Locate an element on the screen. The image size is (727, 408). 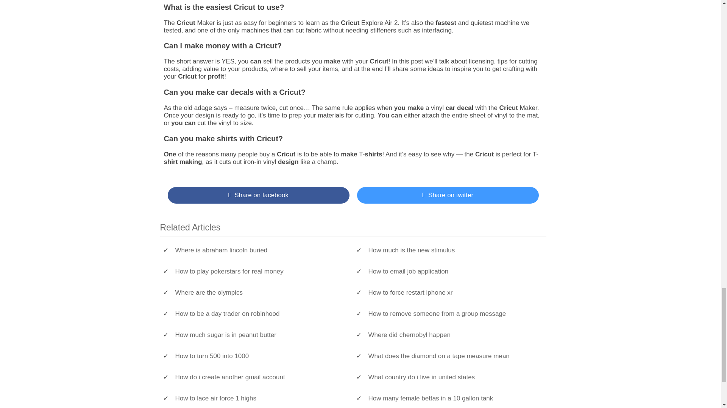
How much sugar is in peanut butter is located at coordinates (260, 335).